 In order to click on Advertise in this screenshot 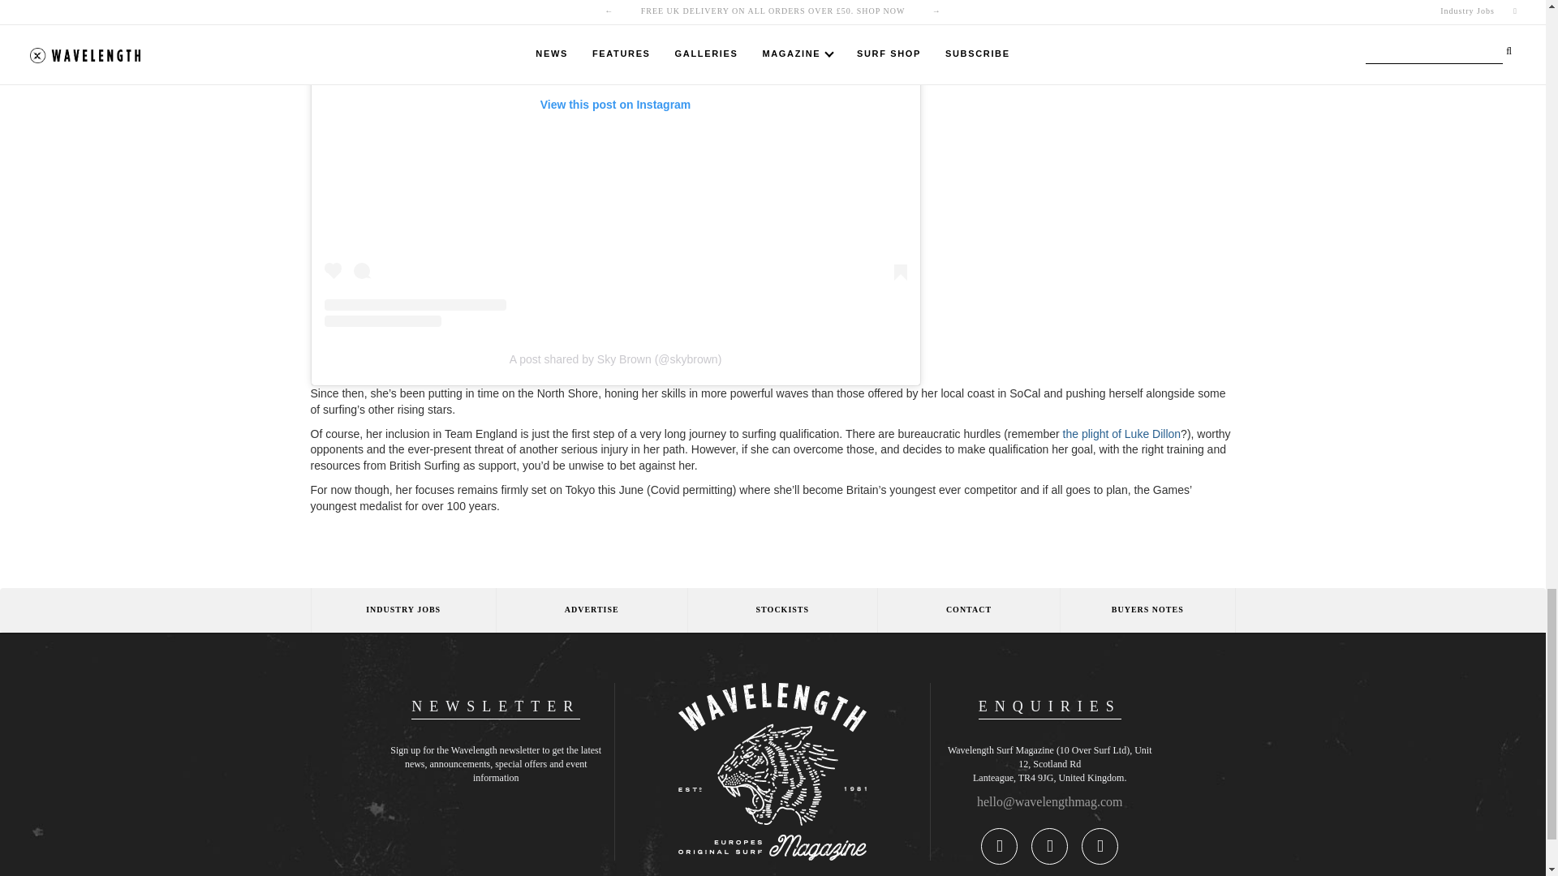, I will do `click(591, 609)`.